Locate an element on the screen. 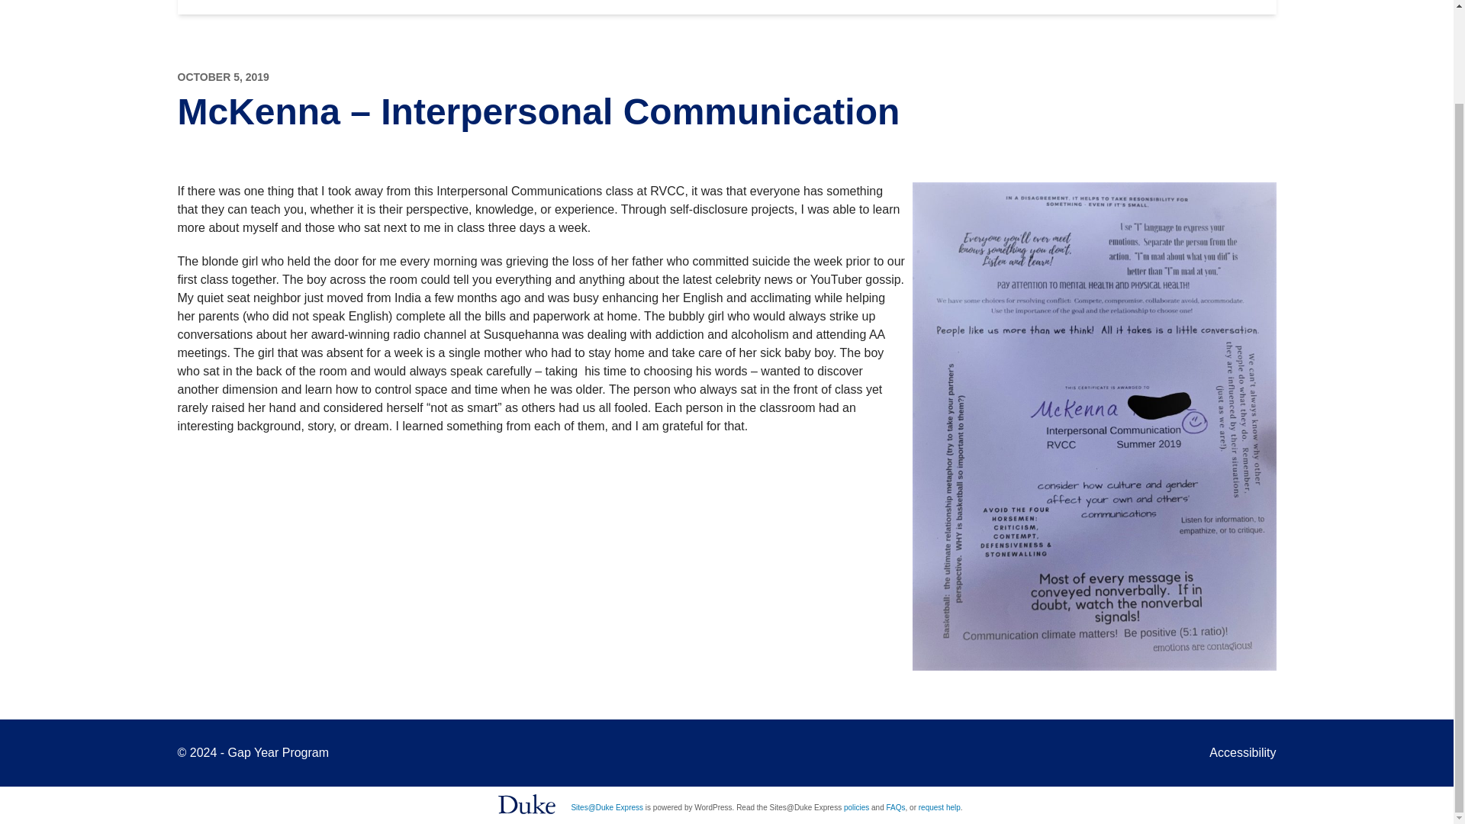 The height and width of the screenshot is (824, 1465). FAQS is located at coordinates (1114, 8).